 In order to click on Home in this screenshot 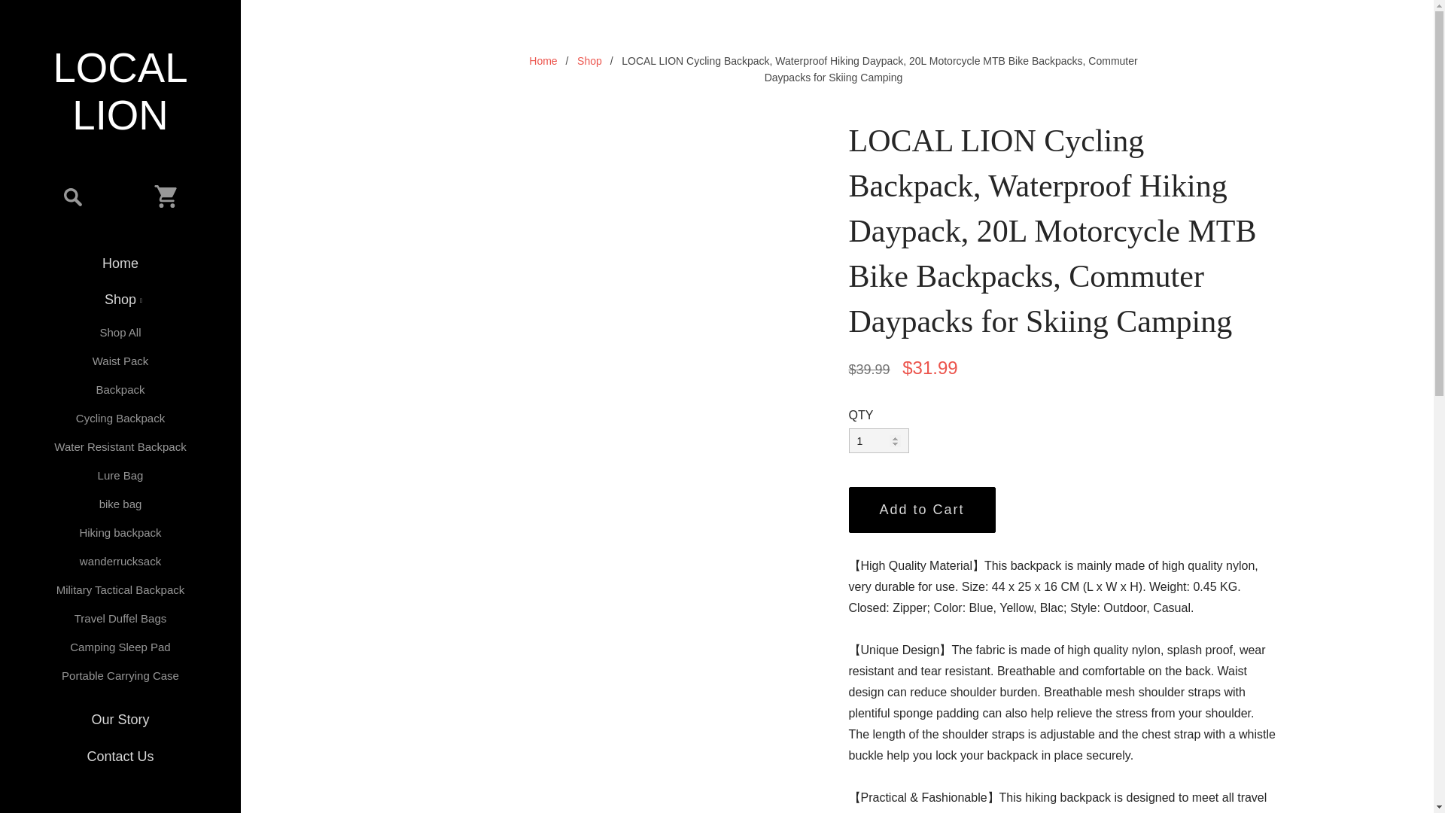, I will do `click(120, 263)`.